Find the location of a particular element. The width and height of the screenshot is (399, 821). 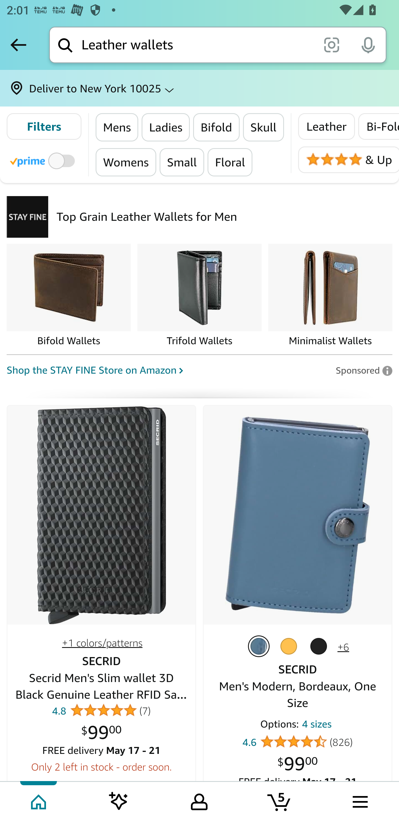

Amber is located at coordinates (290, 646).